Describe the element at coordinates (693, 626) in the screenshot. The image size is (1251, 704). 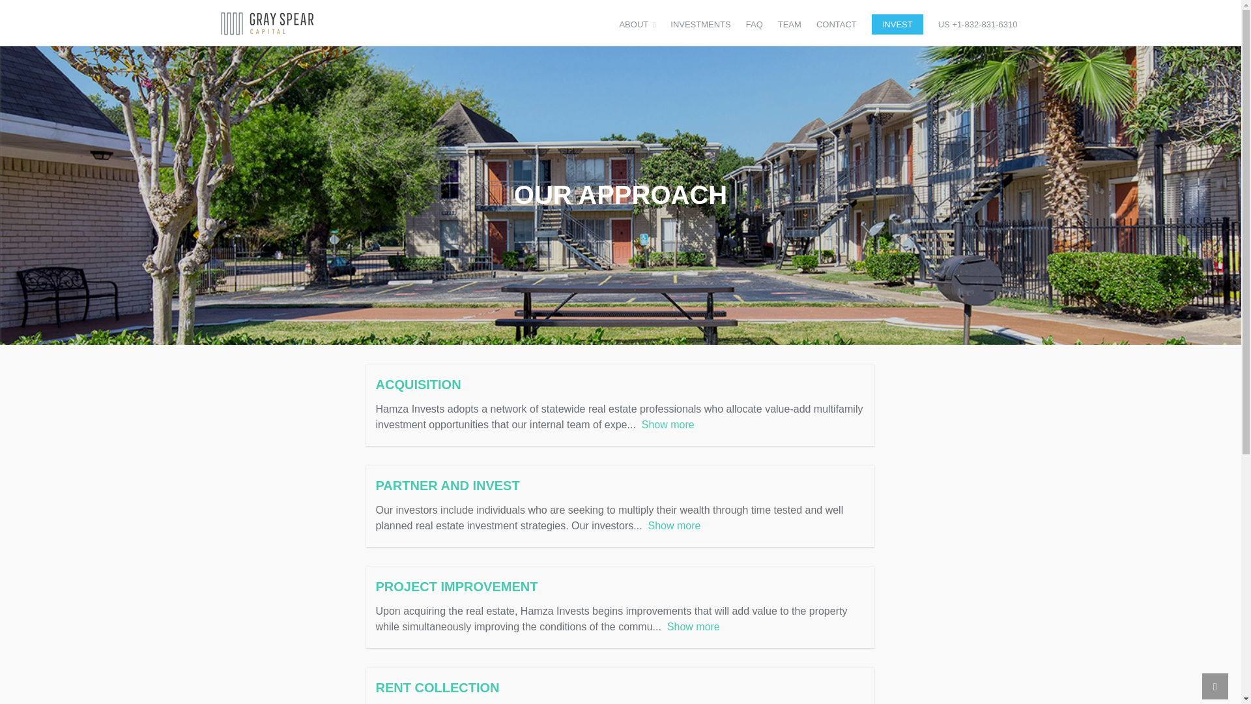
I see `Show more` at that location.